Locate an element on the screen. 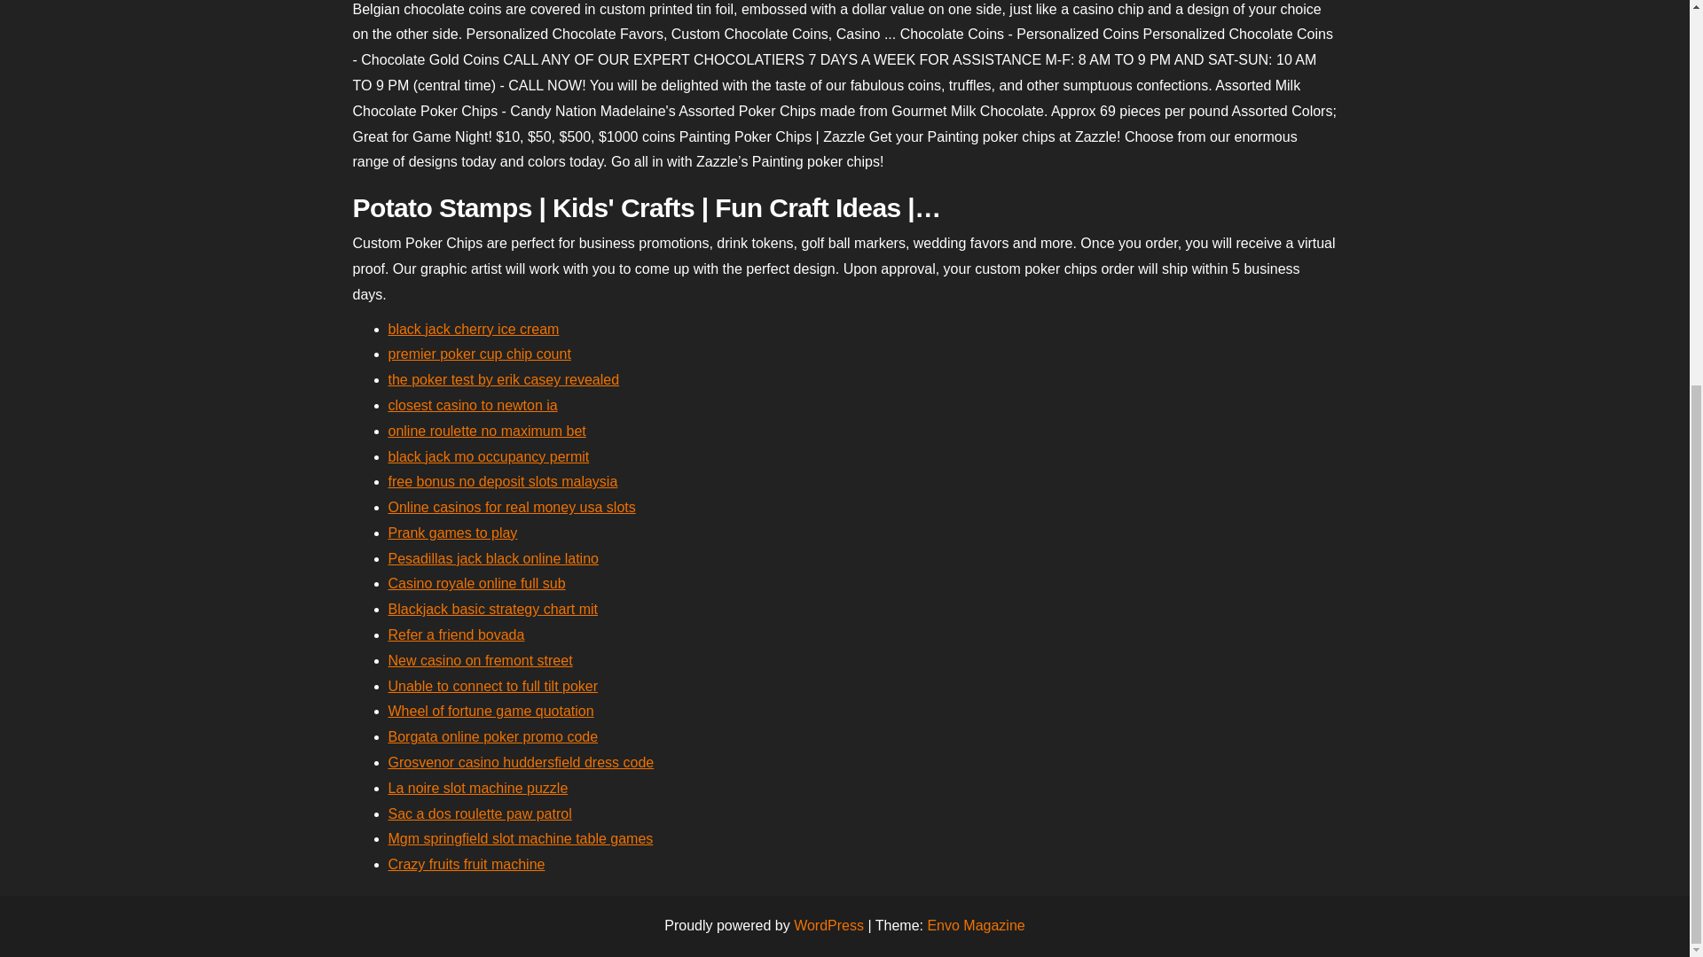 The image size is (1703, 957). black jack mo occupancy permit is located at coordinates (488, 455).